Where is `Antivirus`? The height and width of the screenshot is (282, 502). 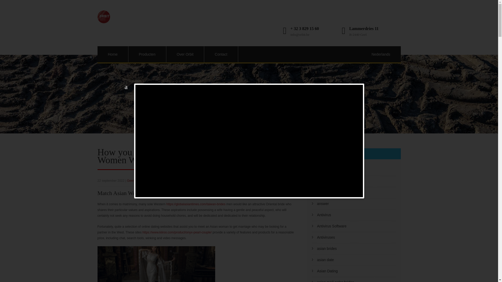 Antivirus is located at coordinates (324, 215).